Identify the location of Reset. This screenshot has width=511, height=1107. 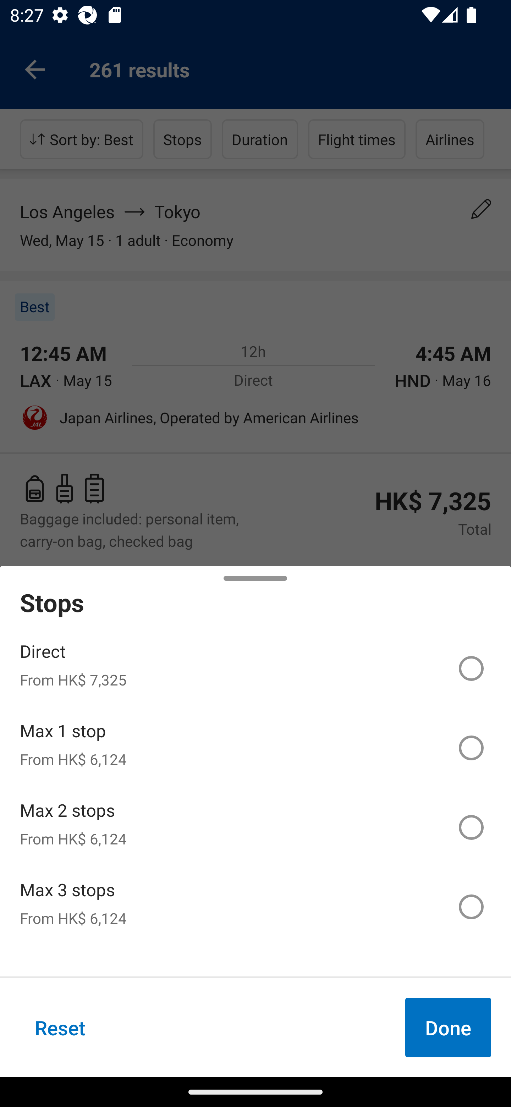
(60, 1027).